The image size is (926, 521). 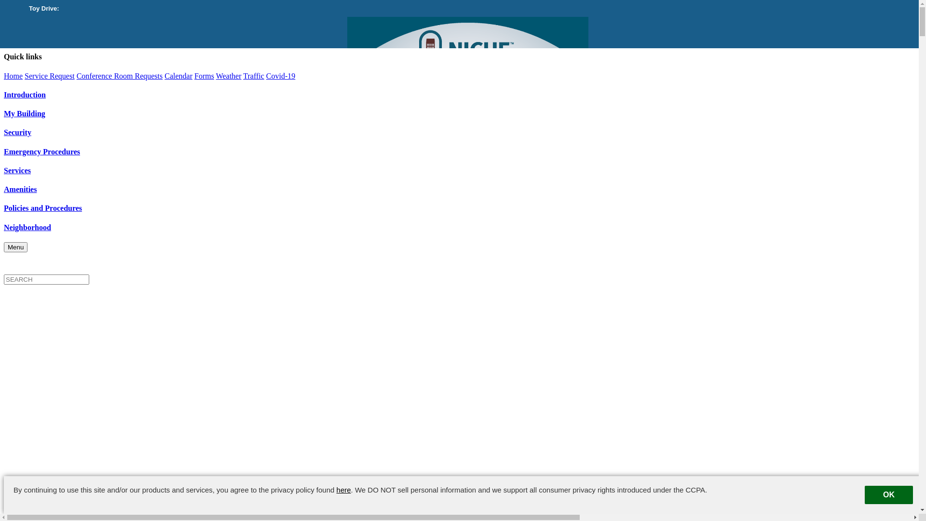 What do you see at coordinates (344, 490) in the screenshot?
I see `here` at bounding box center [344, 490].